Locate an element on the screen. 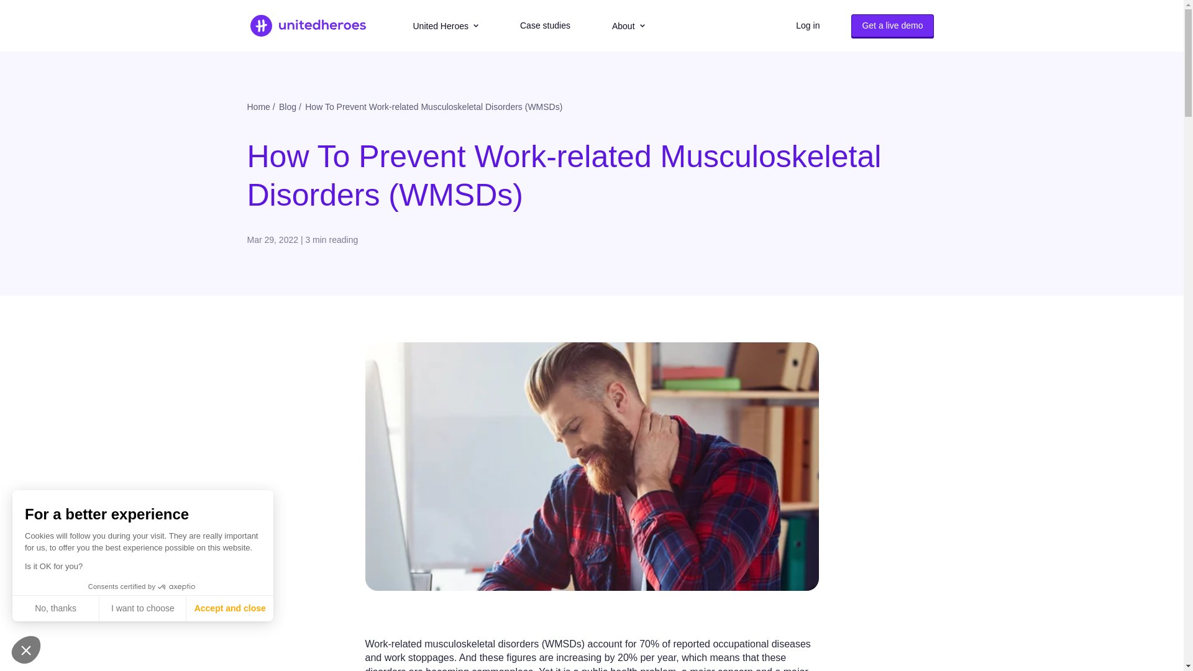 The width and height of the screenshot is (1193, 671). Skip to main content is located at coordinates (9, 10).